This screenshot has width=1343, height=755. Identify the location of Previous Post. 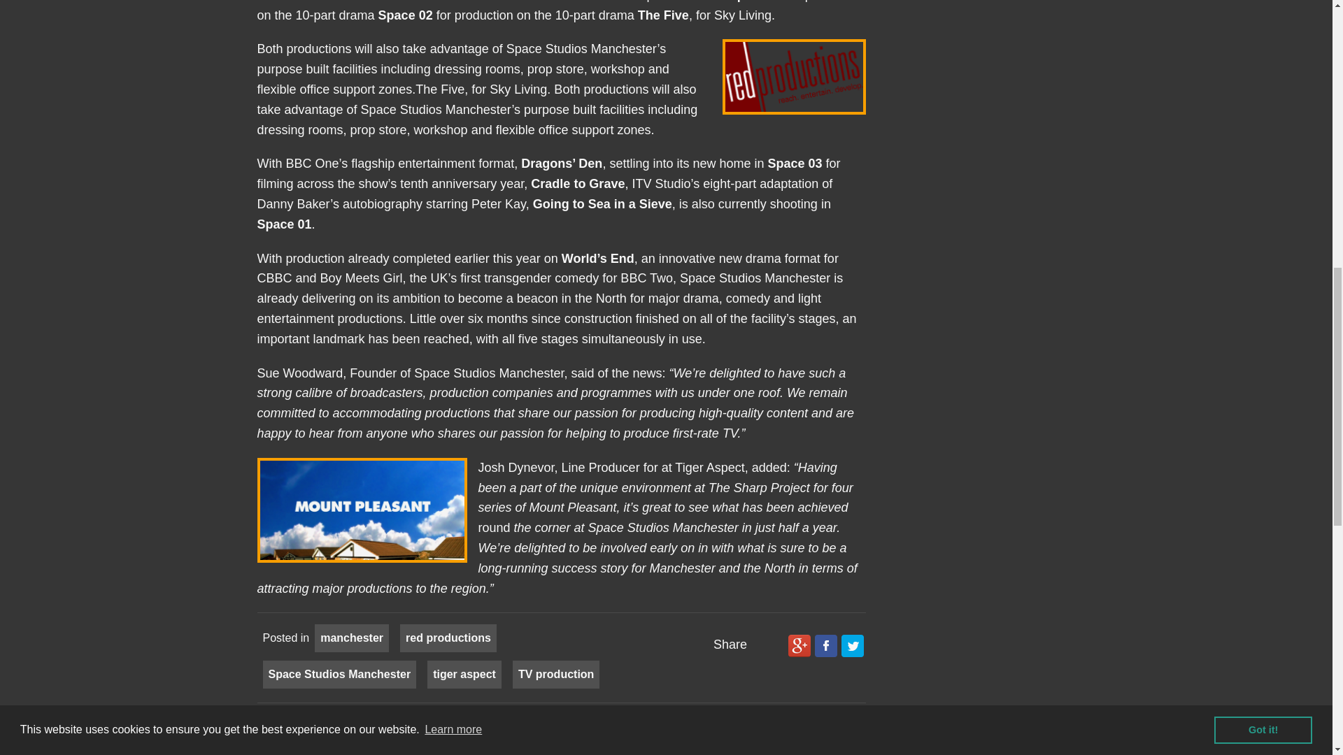
(306, 731).